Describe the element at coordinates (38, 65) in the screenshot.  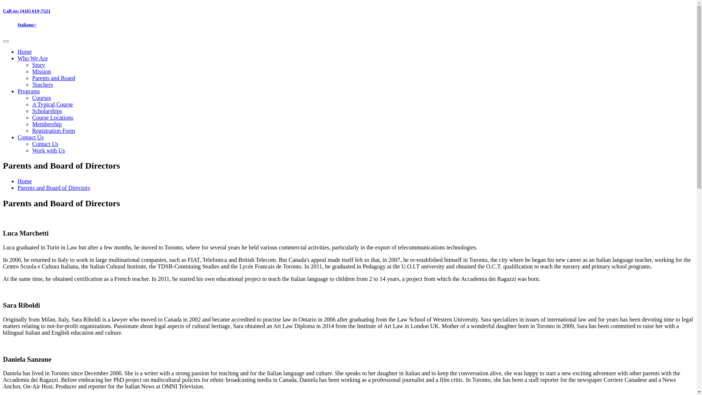
I see `Story` at that location.